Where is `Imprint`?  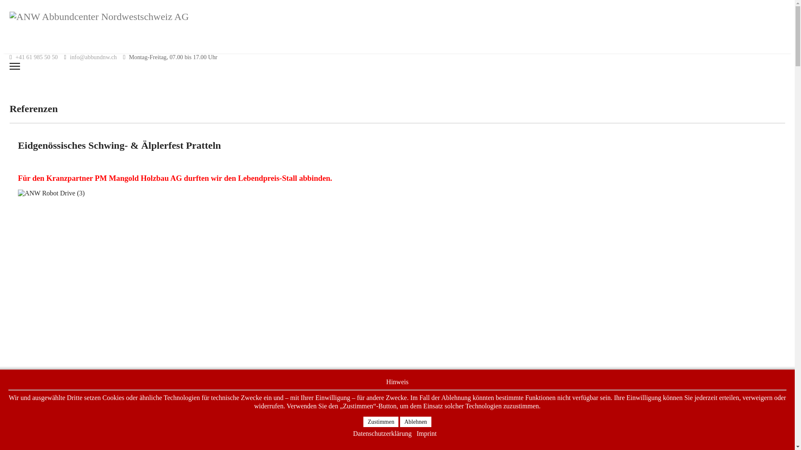
Imprint is located at coordinates (426, 434).